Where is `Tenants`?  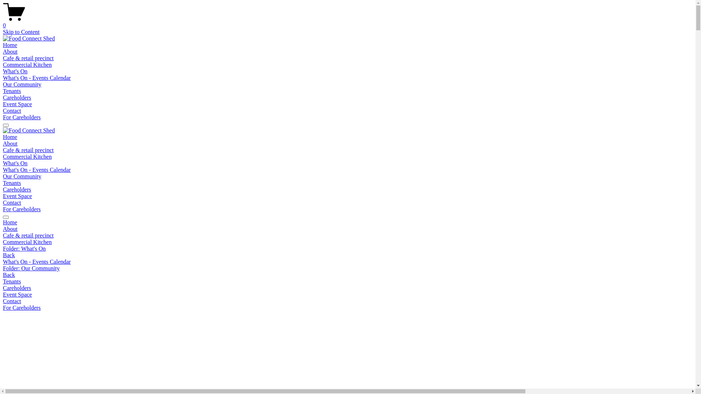 Tenants is located at coordinates (12, 91).